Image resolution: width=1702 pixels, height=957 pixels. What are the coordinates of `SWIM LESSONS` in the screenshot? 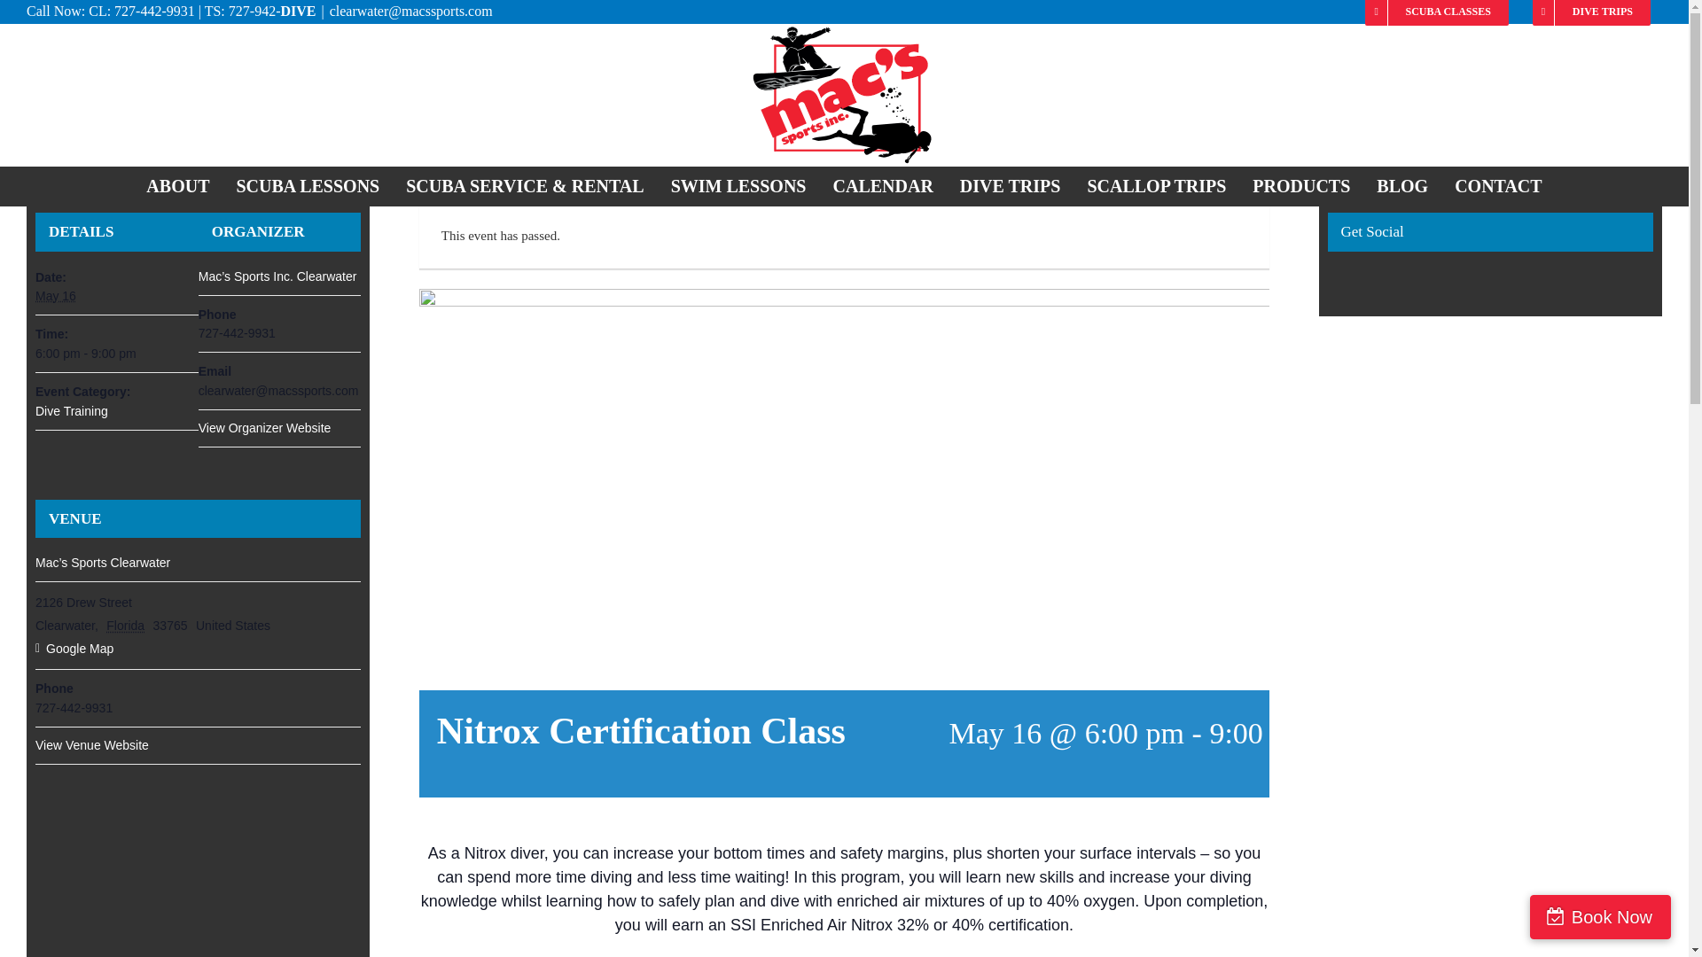 It's located at (738, 186).